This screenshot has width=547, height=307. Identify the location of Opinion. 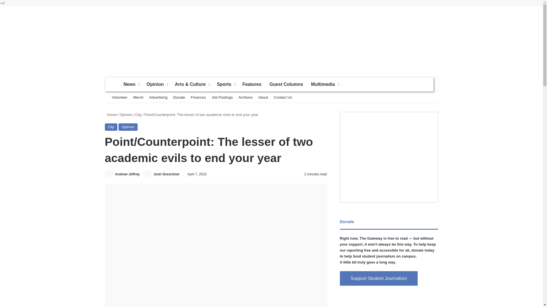
(156, 84).